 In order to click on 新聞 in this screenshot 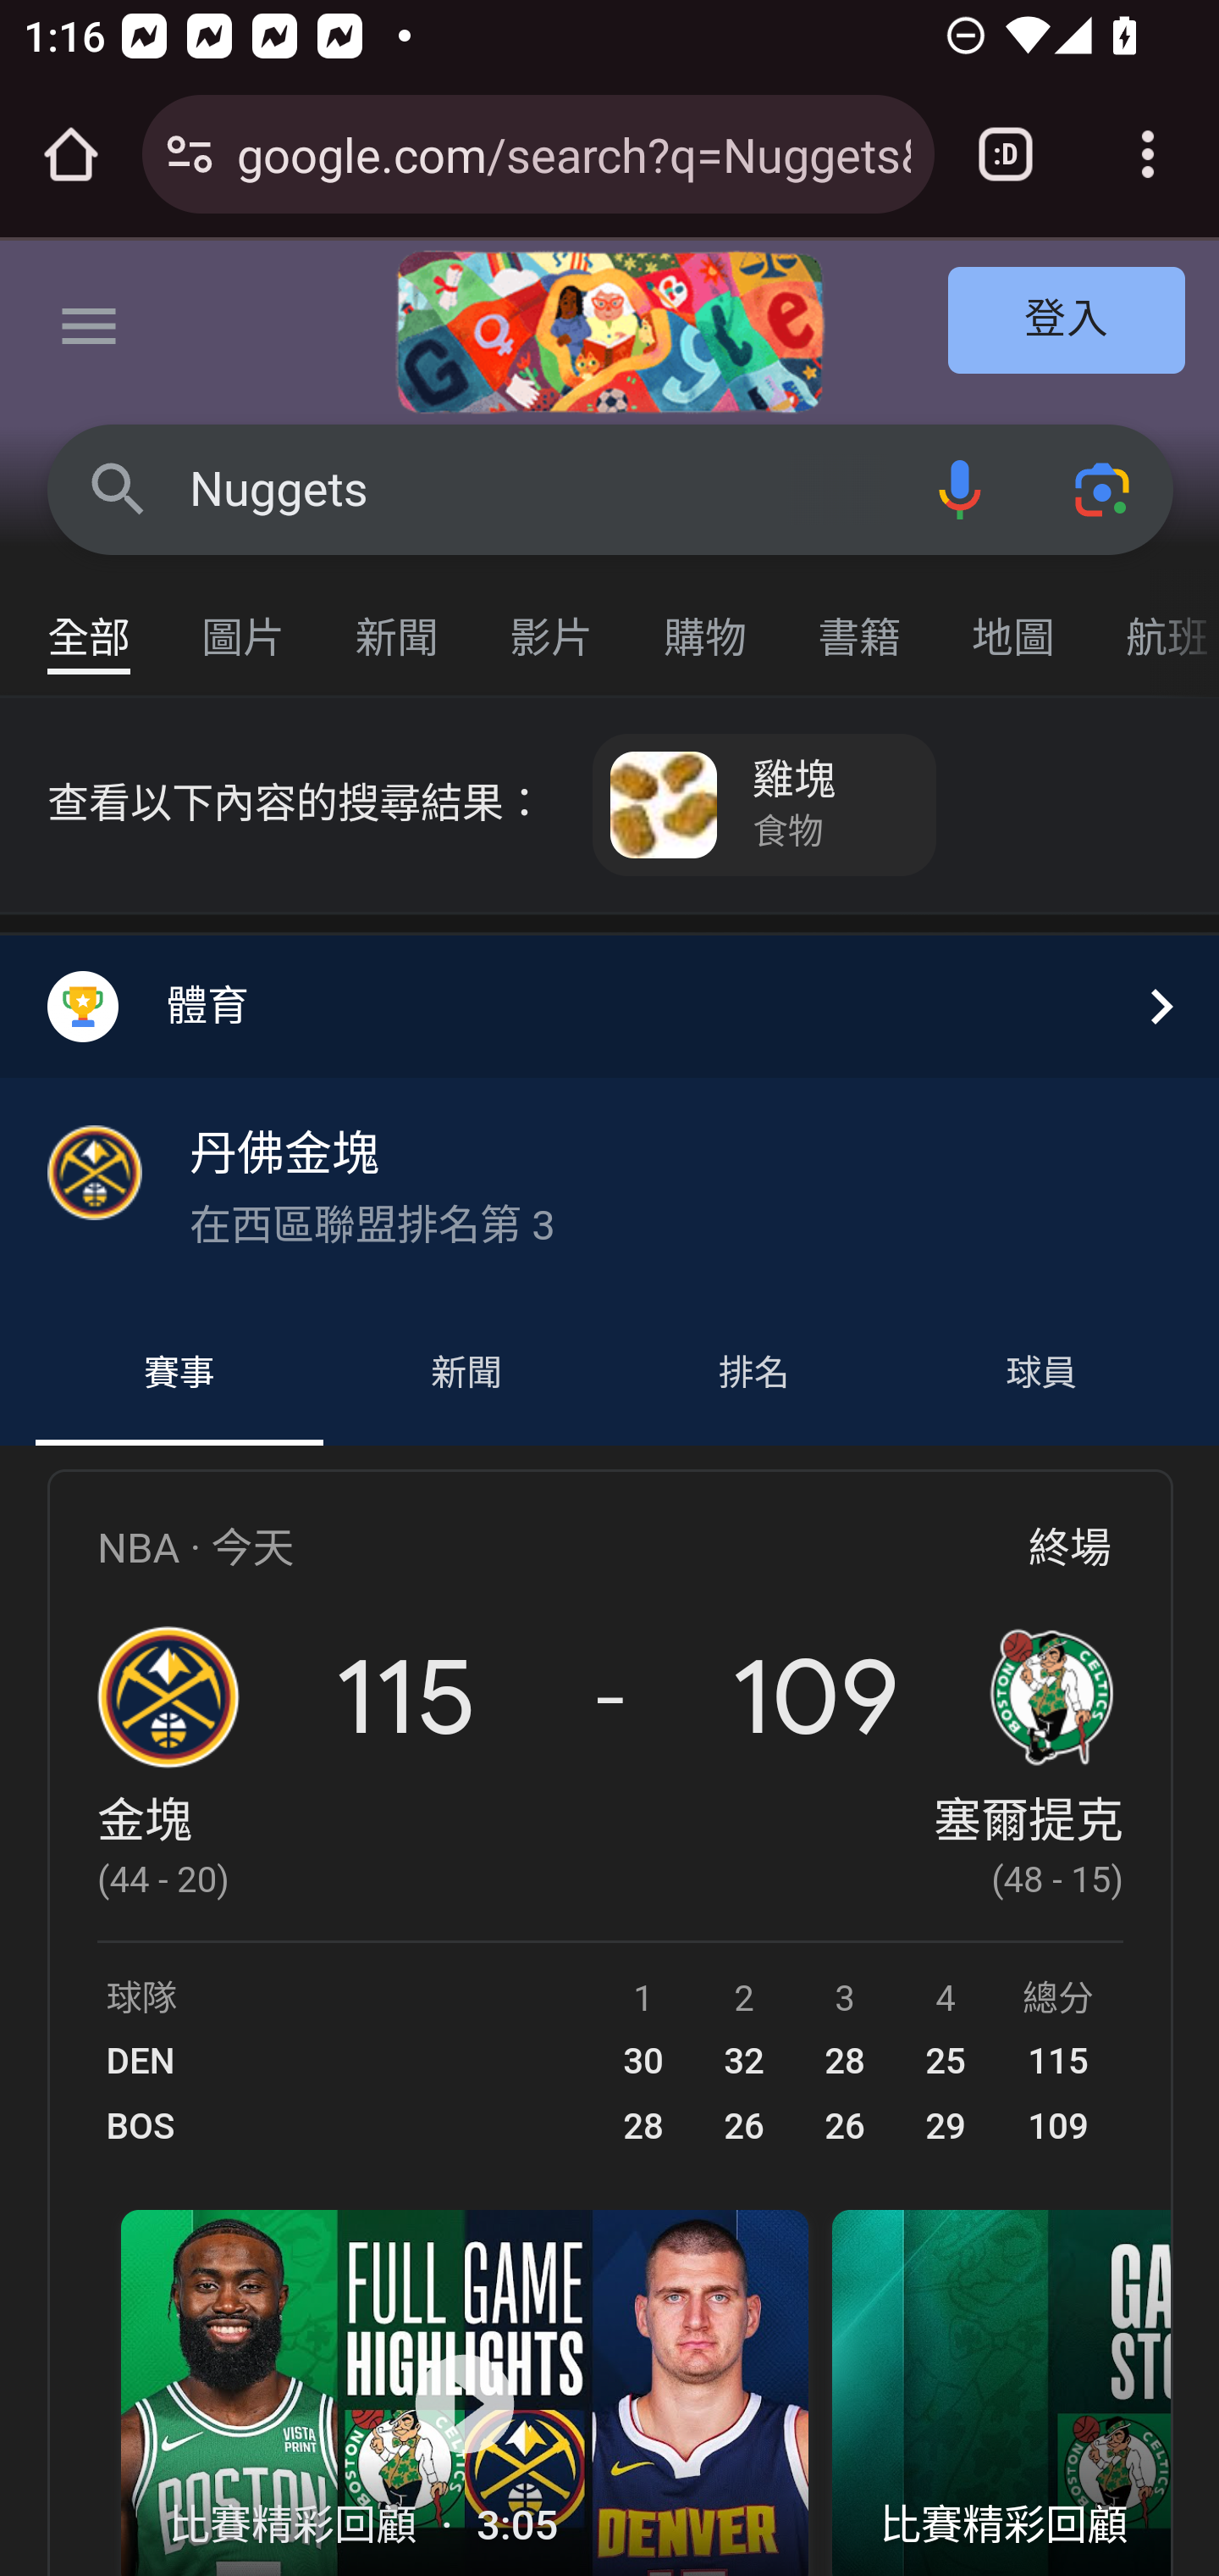, I will do `click(398, 622)`.